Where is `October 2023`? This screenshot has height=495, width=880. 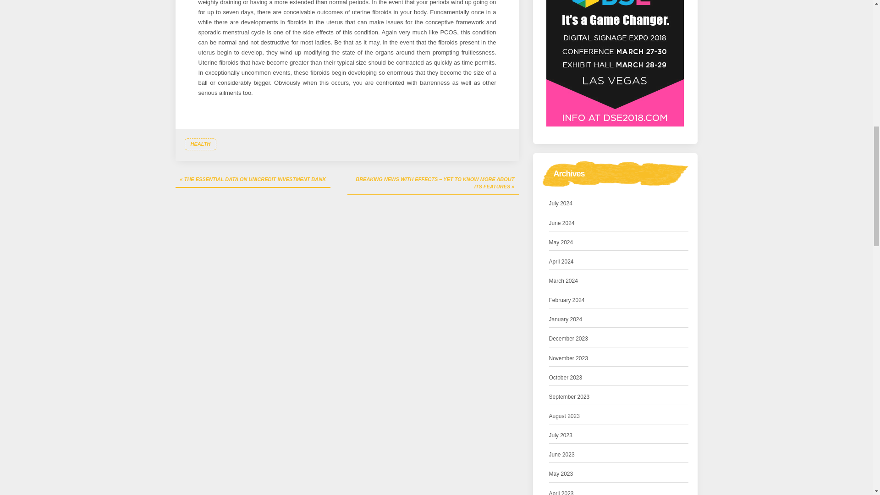 October 2023 is located at coordinates (566, 378).